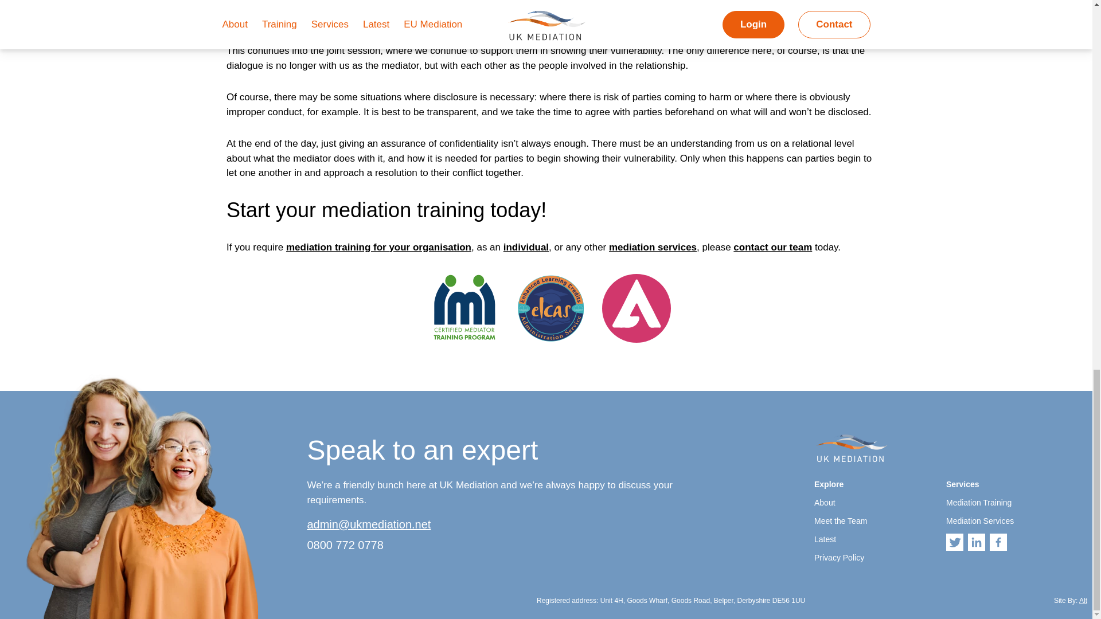 The image size is (1101, 619). Describe the element at coordinates (378, 247) in the screenshot. I see `mediation training for your organisation` at that location.